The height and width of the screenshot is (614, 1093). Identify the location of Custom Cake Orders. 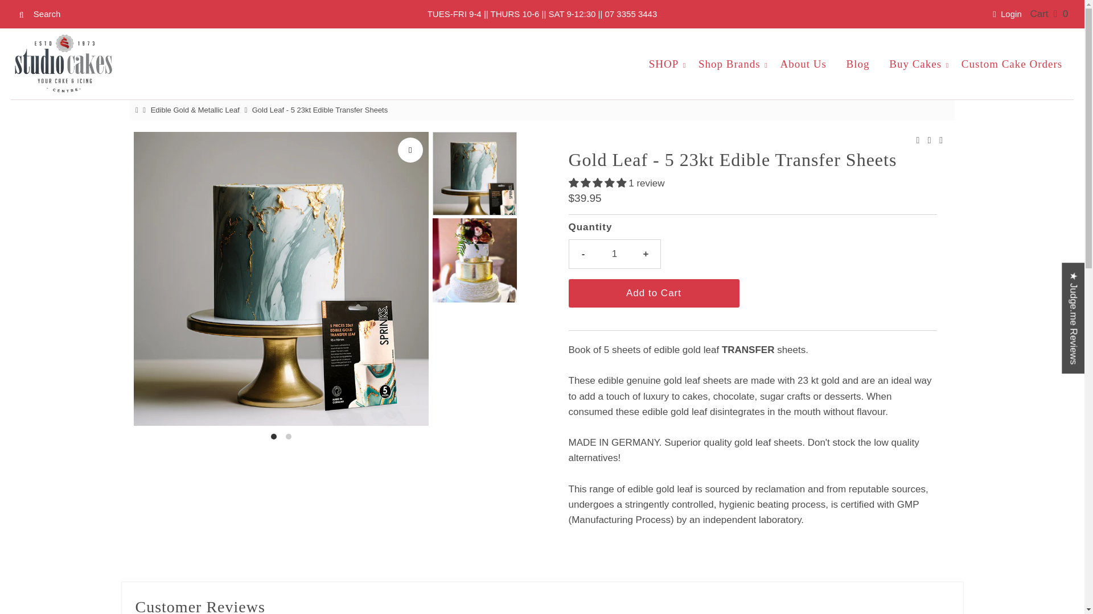
(1012, 64).